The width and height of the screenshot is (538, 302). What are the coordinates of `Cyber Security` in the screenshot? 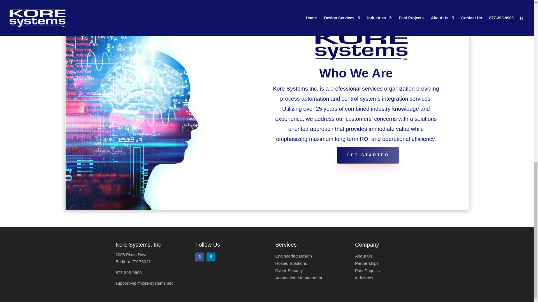 It's located at (289, 271).